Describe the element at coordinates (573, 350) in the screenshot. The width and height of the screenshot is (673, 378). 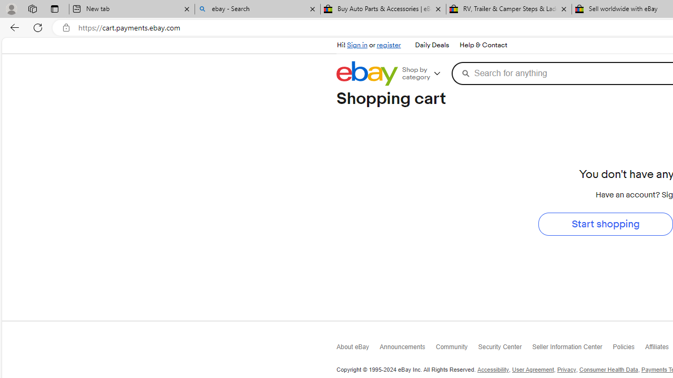
I see `Seller Information Center` at that location.